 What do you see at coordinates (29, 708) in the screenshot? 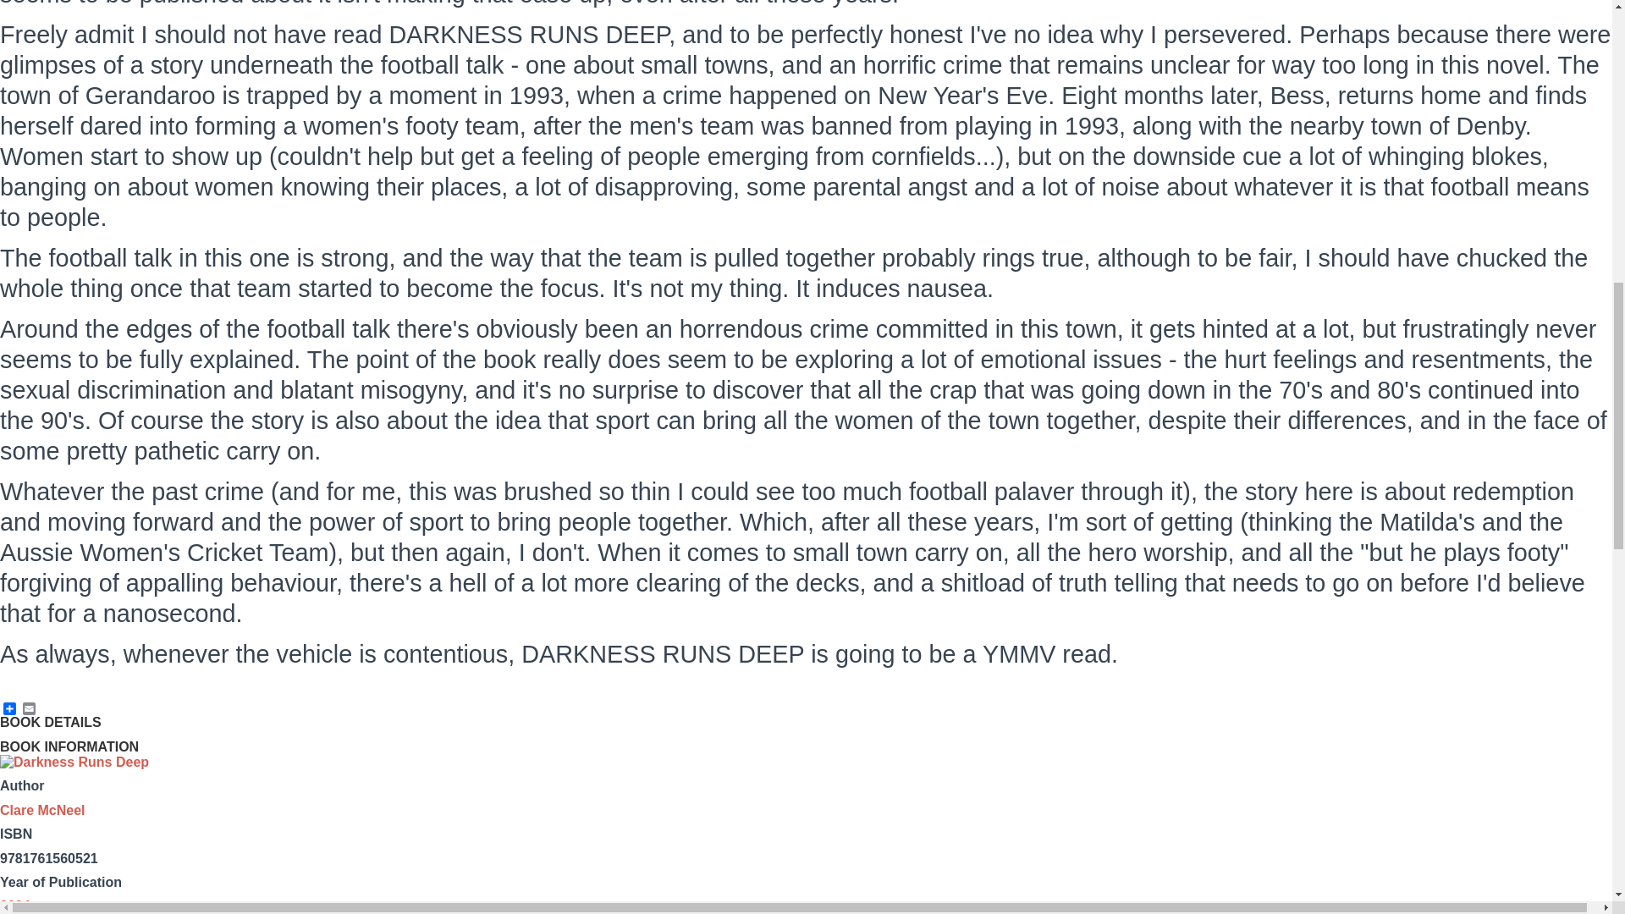
I see `Email` at bounding box center [29, 708].